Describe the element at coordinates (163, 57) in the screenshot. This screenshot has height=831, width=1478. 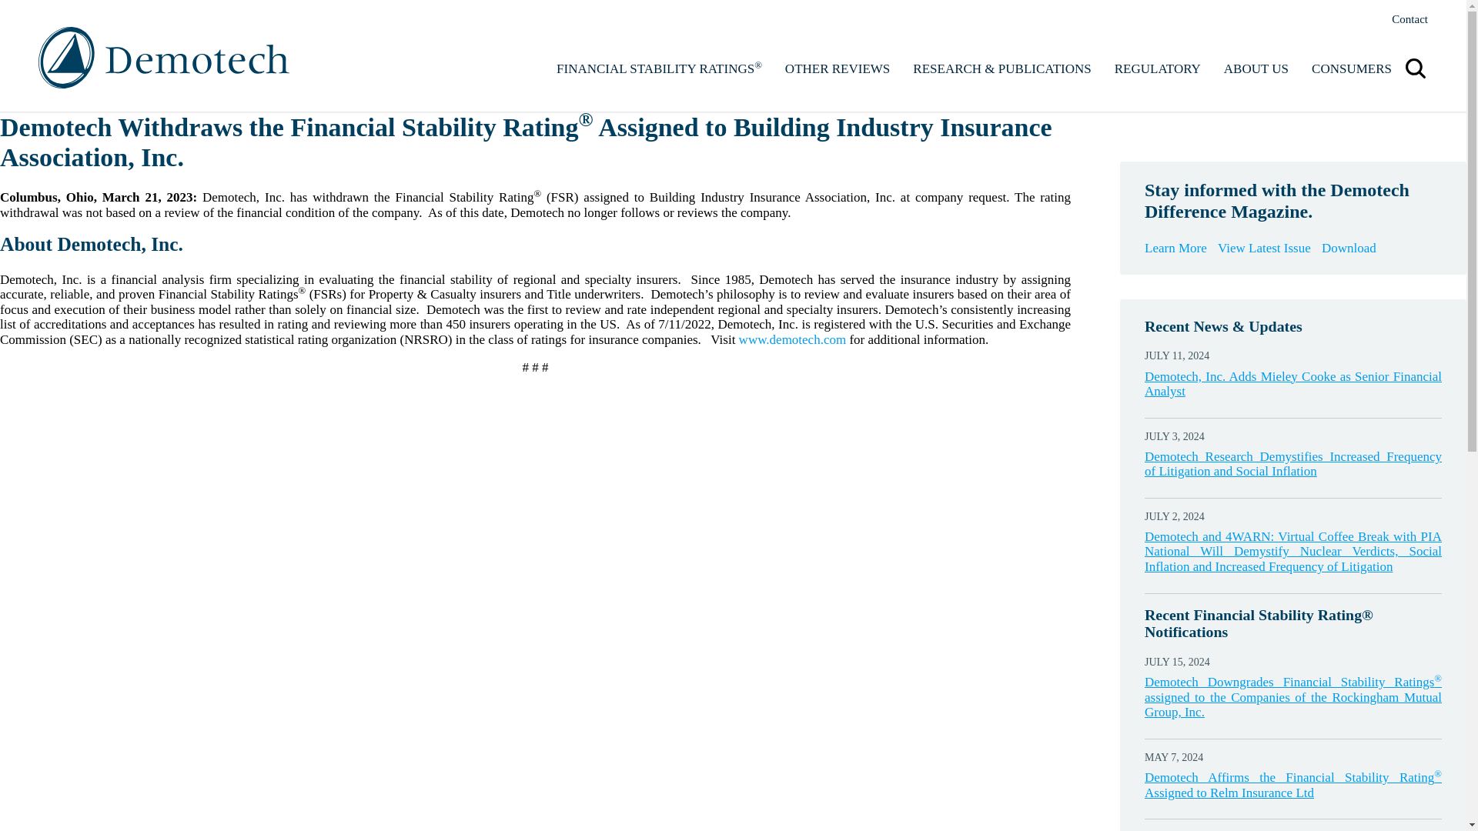
I see `Demotech` at that location.